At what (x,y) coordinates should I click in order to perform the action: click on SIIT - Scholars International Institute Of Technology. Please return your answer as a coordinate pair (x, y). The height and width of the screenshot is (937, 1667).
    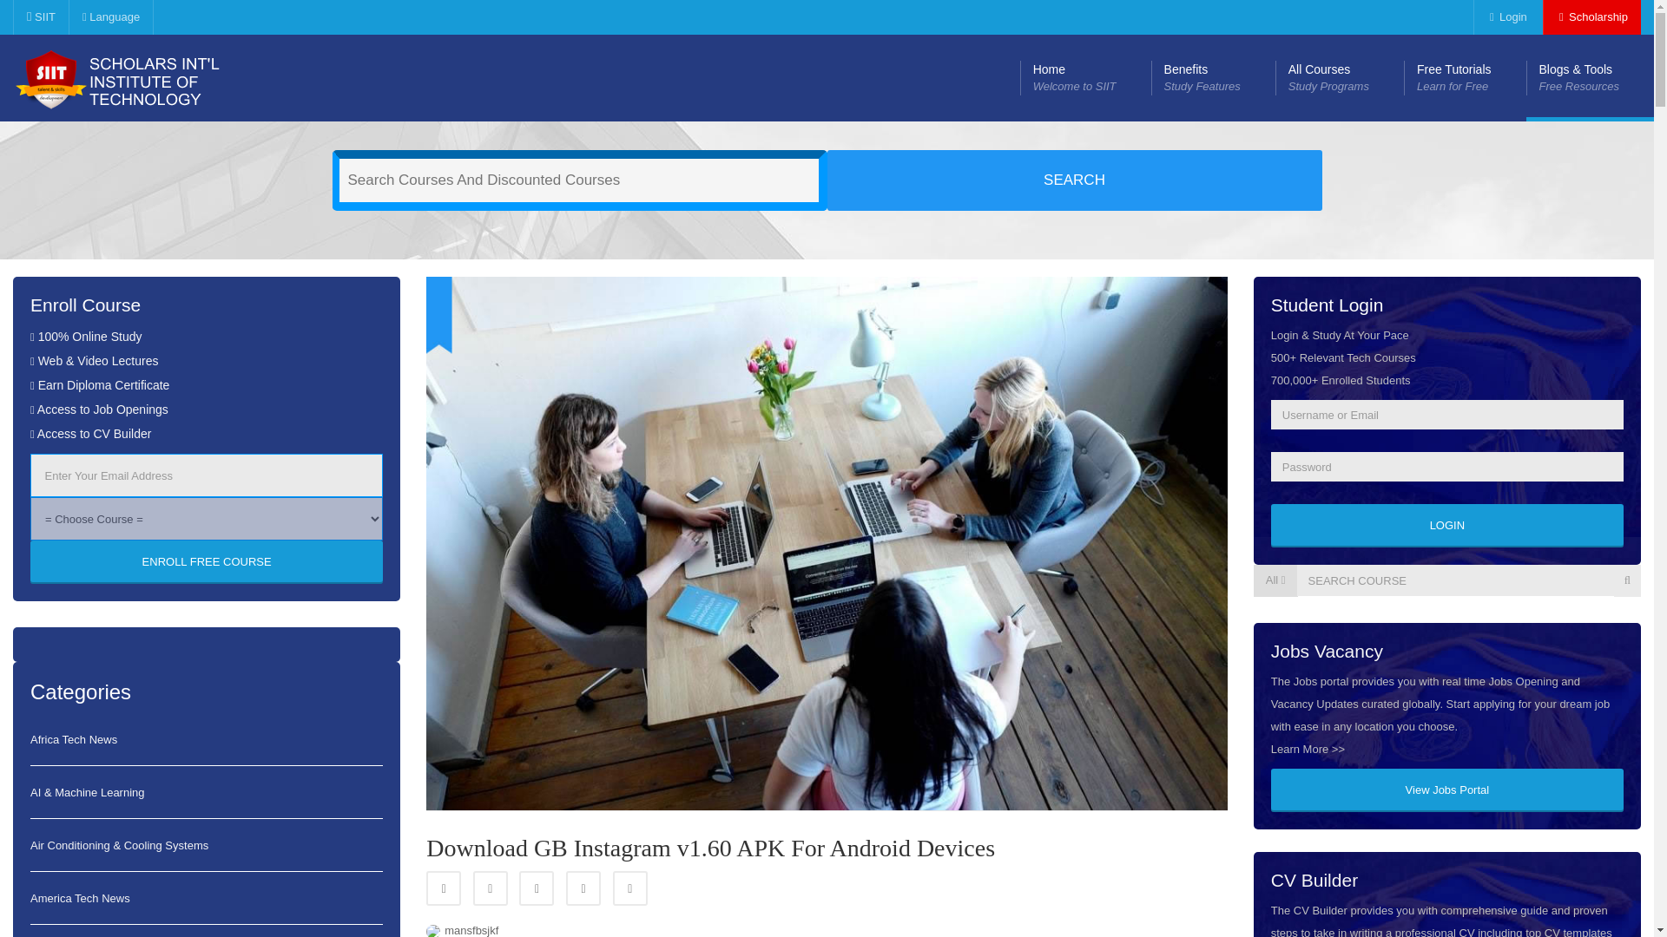
    Looking at the image, I should click on (1591, 17).